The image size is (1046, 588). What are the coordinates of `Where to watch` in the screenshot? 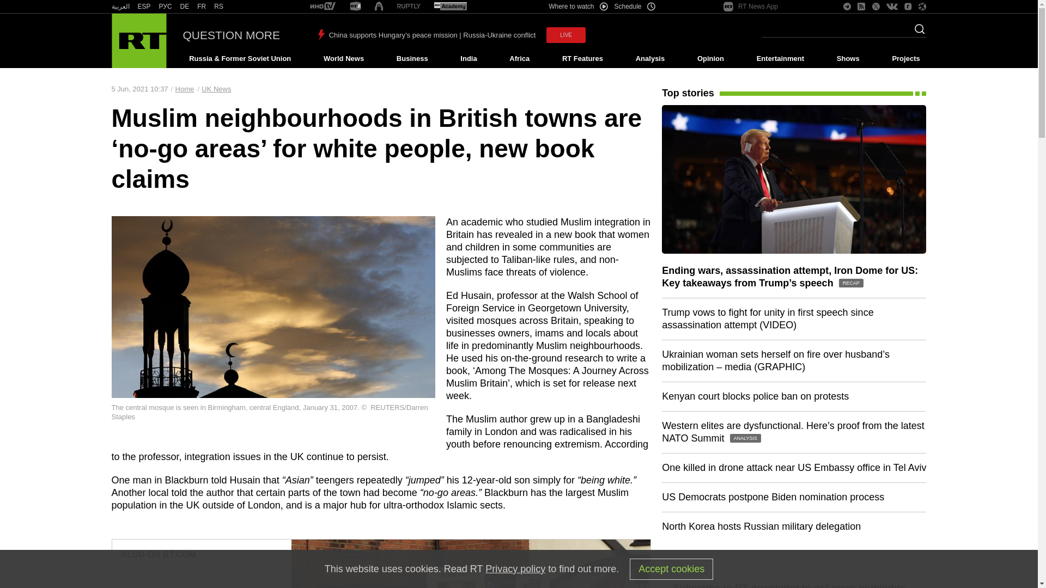 It's located at (577, 7).